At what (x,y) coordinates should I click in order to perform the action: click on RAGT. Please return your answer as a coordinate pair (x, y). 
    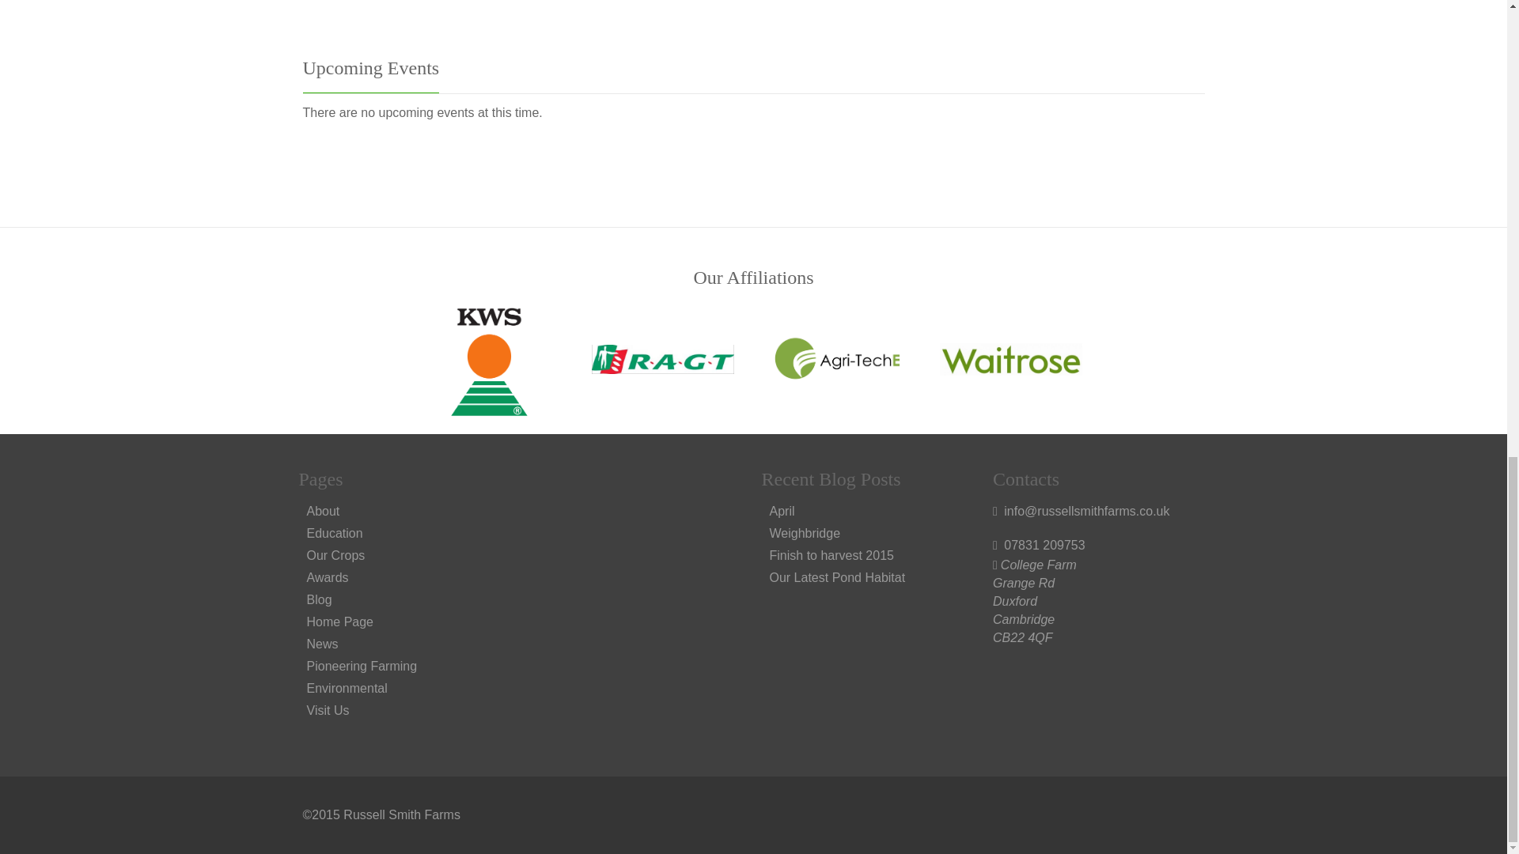
    Looking at the image, I should click on (663, 359).